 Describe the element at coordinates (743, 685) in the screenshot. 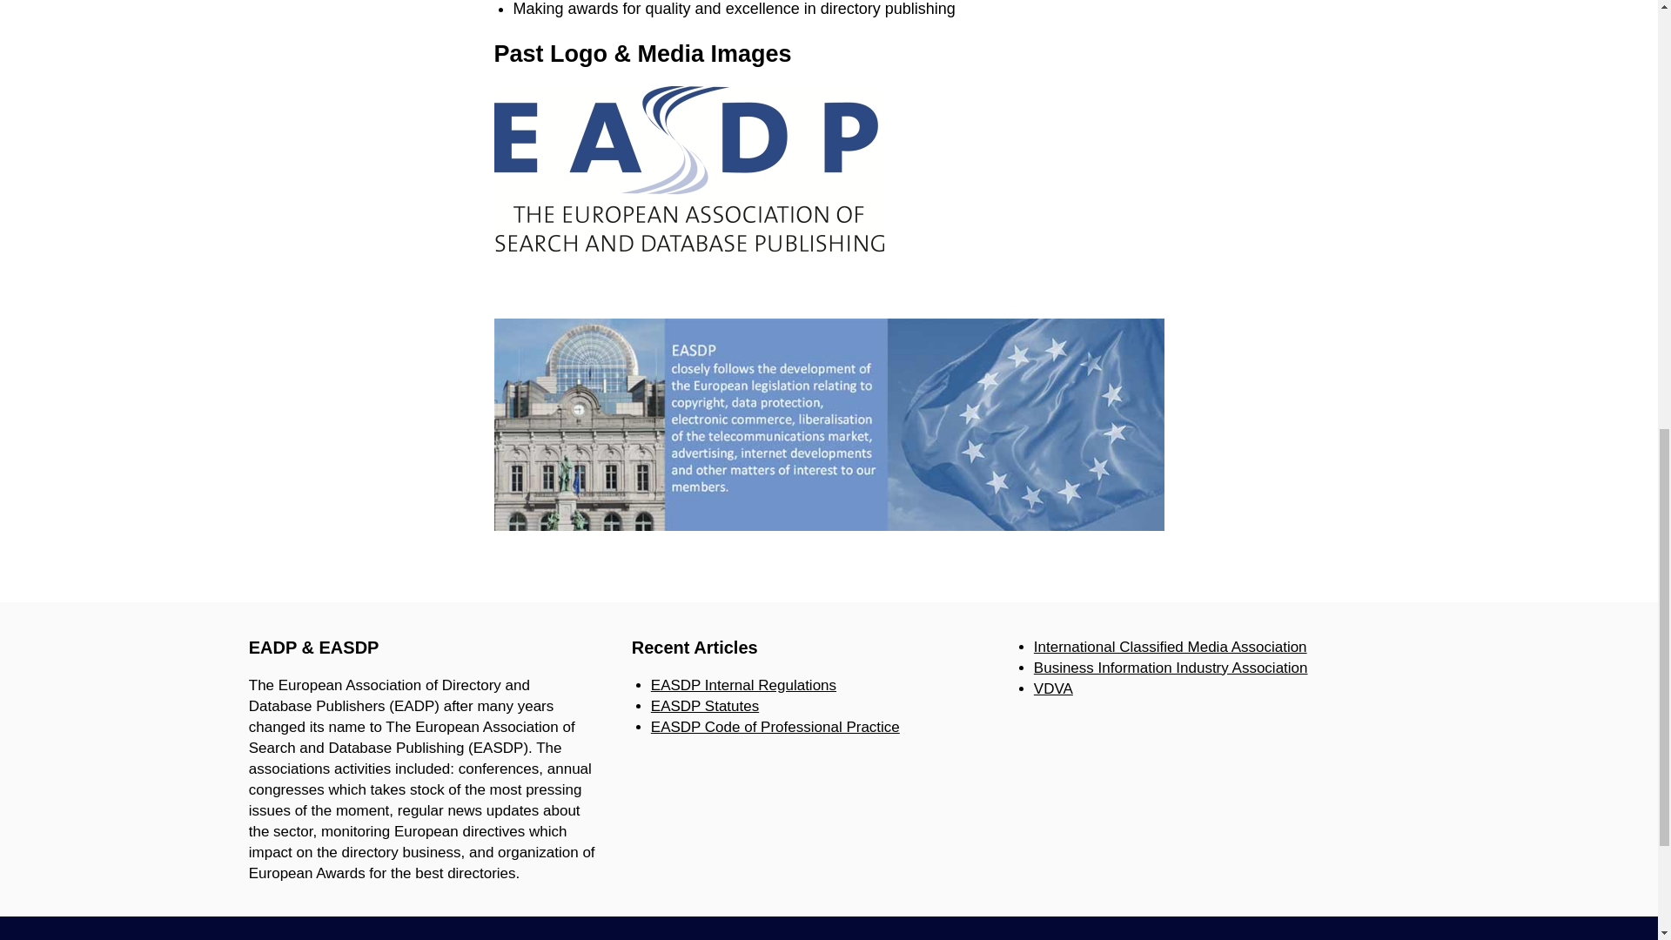

I see `EASDP Internal Regulations` at that location.